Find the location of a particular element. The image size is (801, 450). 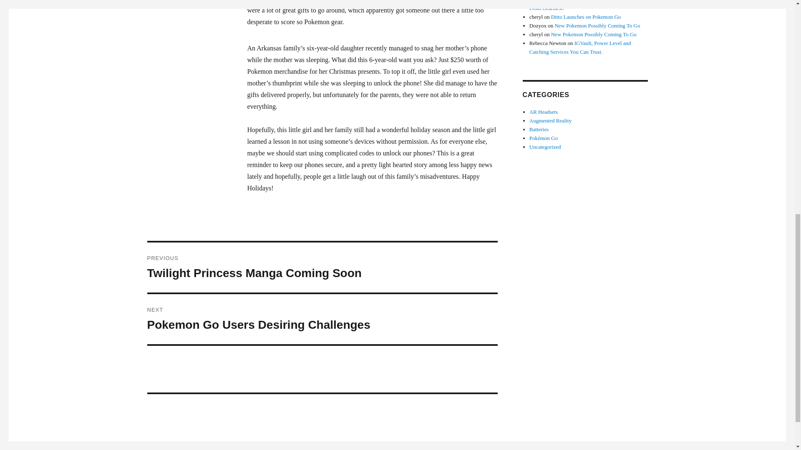

New Pokemon Possibly Coming To Go is located at coordinates (594, 34).